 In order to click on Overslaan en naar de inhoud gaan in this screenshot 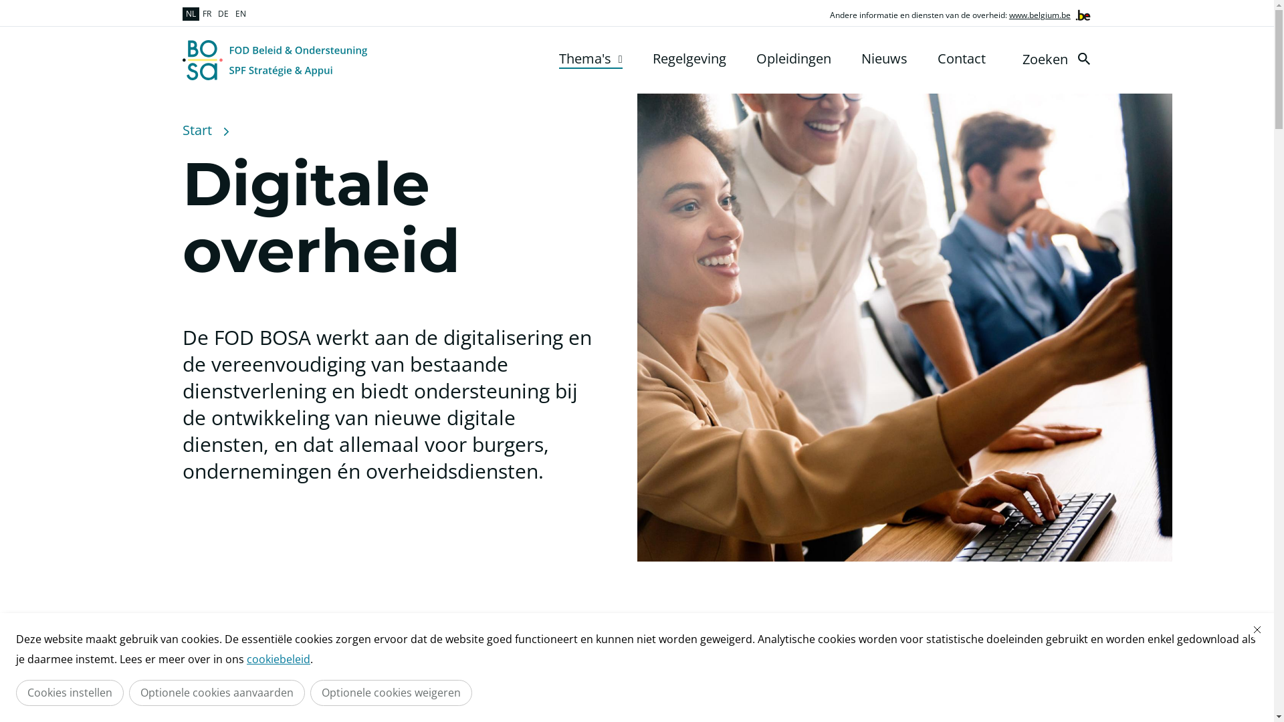, I will do `click(7, 4)`.